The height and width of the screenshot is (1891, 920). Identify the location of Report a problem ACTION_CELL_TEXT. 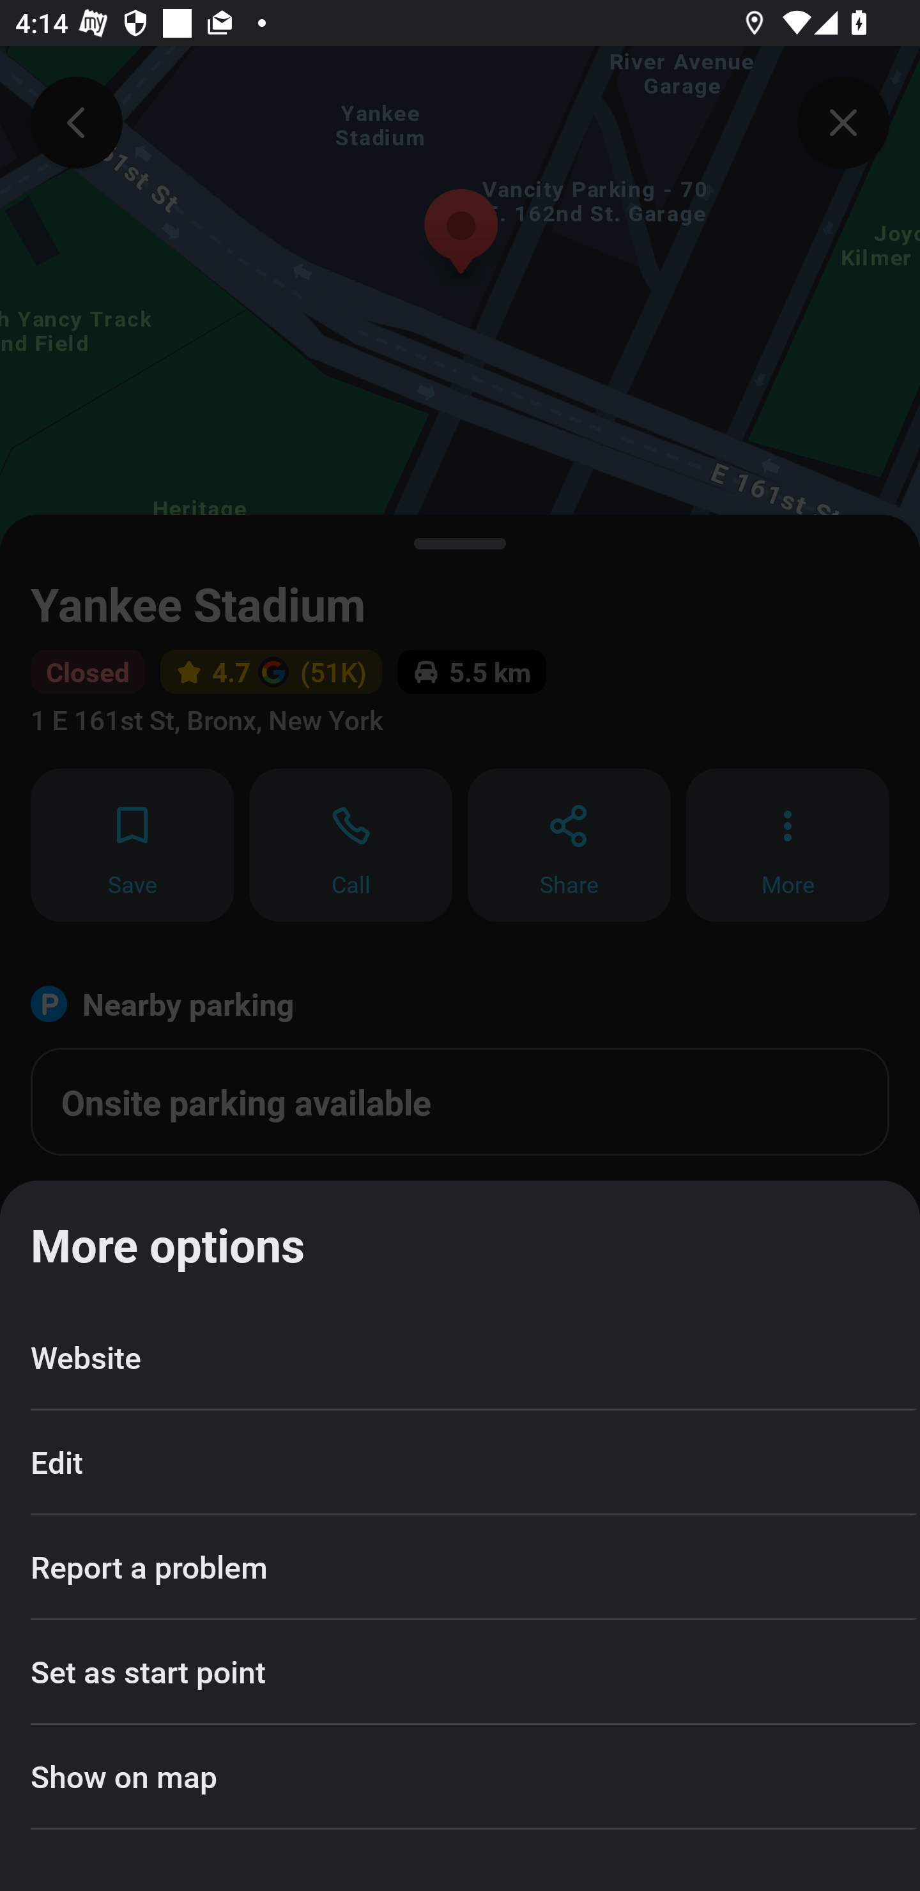
(460, 1567).